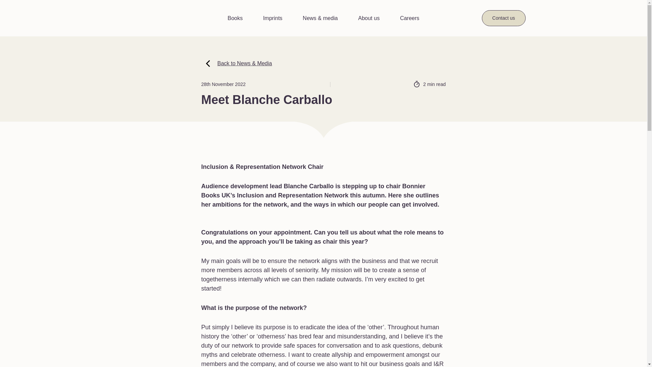 This screenshot has height=367, width=652. Describe the element at coordinates (235, 18) in the screenshot. I see `Books` at that location.